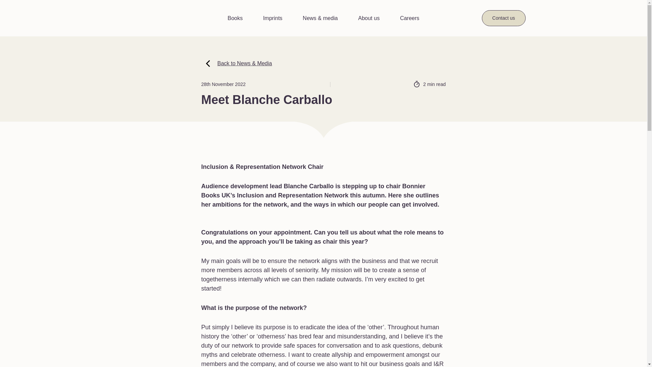 This screenshot has height=367, width=652. Describe the element at coordinates (235, 18) in the screenshot. I see `Books` at that location.